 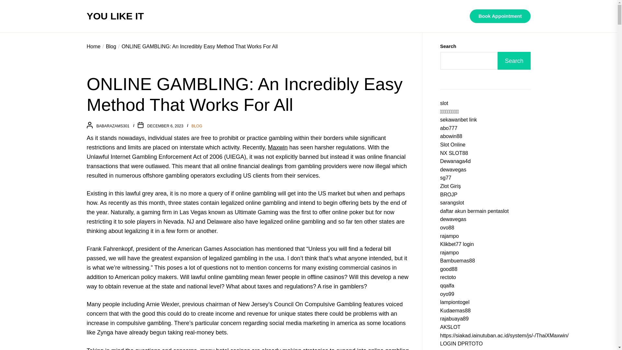 What do you see at coordinates (452, 145) in the screenshot?
I see `Slot Online` at bounding box center [452, 145].